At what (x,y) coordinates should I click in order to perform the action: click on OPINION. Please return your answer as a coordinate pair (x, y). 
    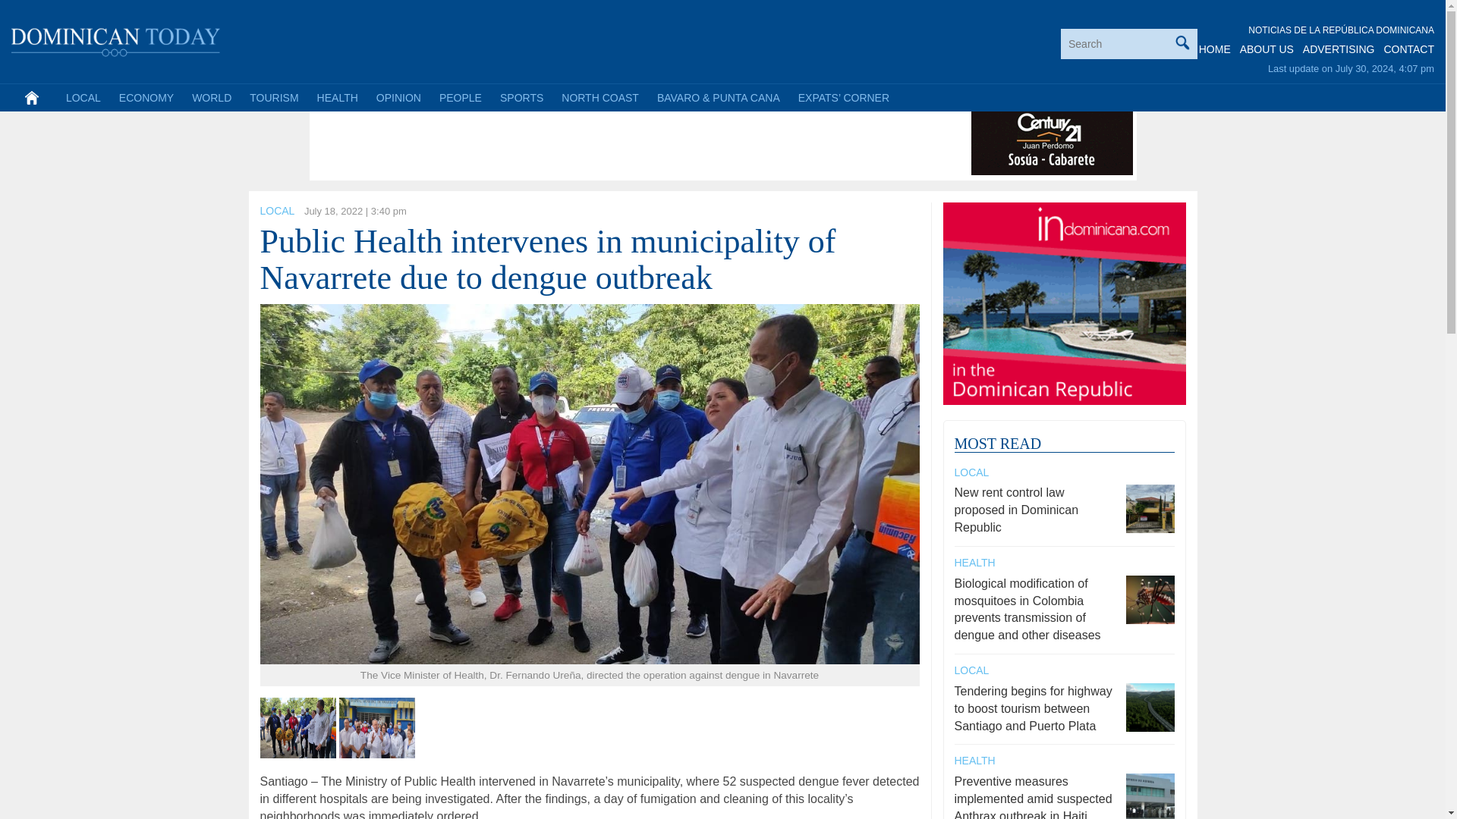
    Looking at the image, I should click on (398, 97).